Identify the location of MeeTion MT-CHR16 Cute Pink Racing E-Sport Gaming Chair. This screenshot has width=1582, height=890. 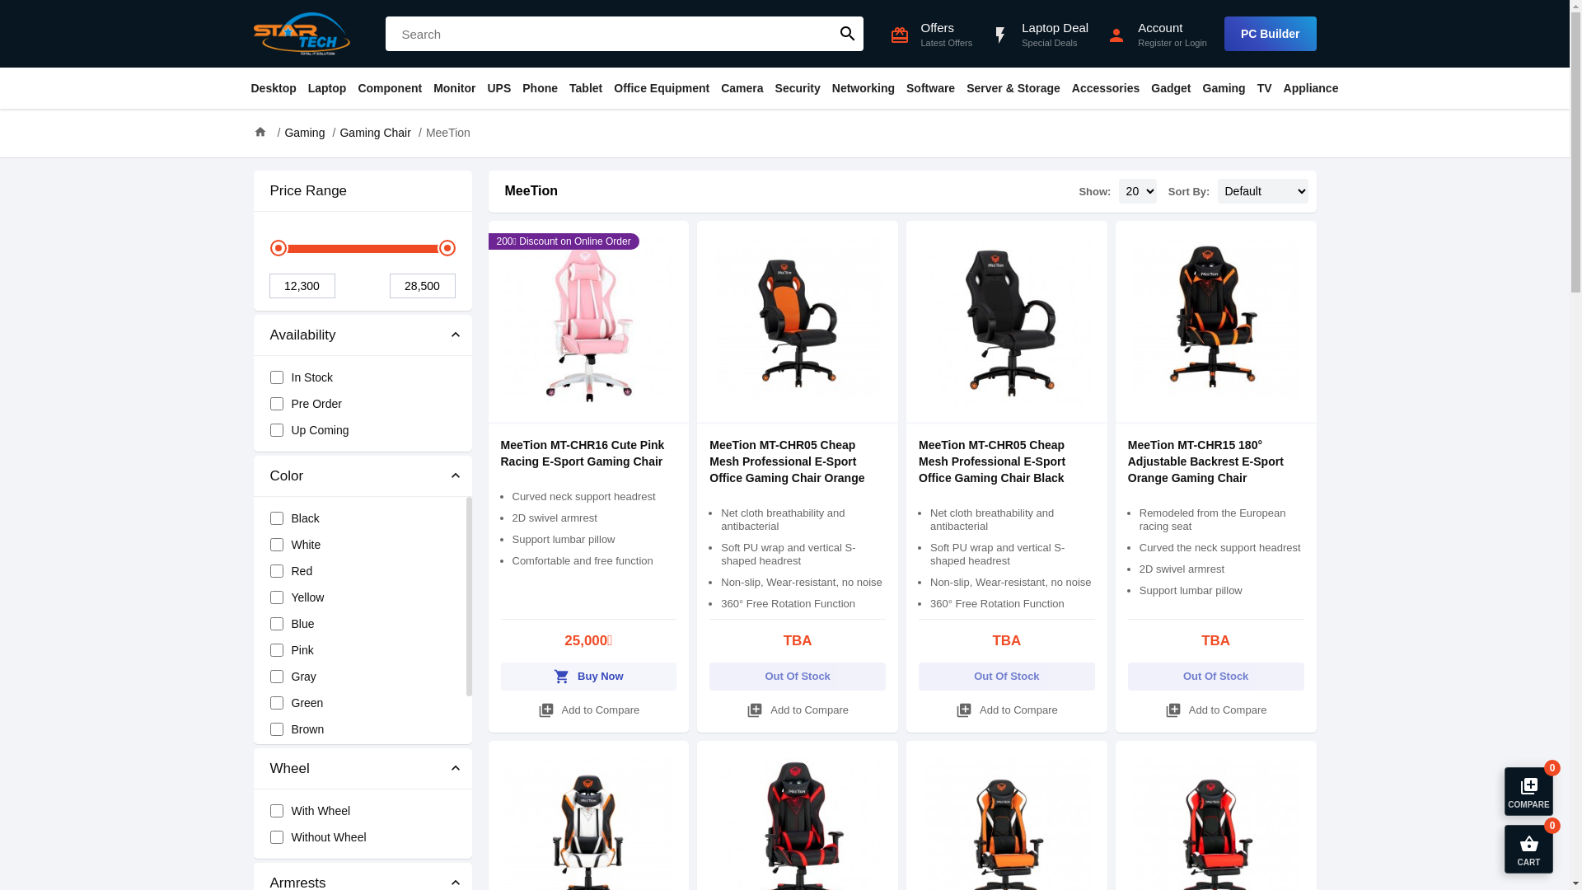
(583, 453).